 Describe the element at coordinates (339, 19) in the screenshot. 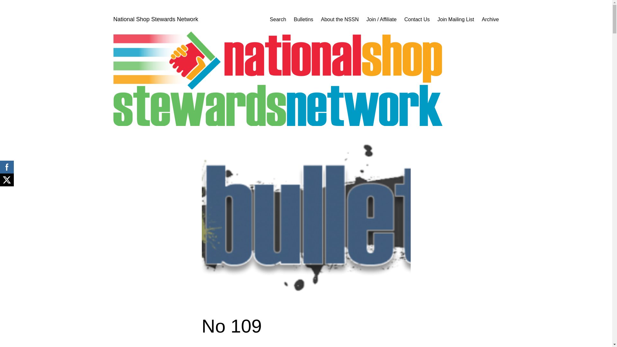

I see `About the NSSN` at that location.